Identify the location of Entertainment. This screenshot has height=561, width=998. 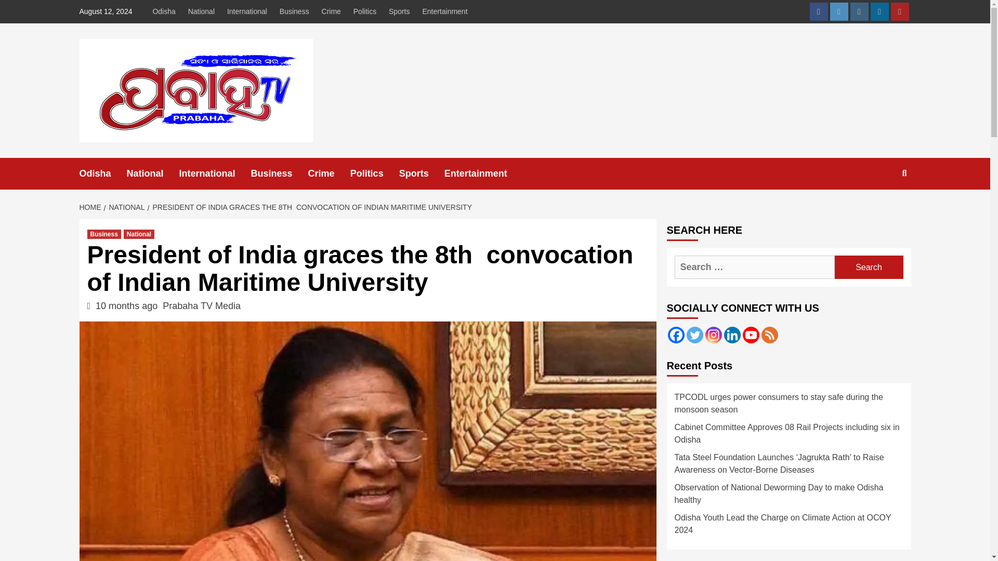
(483, 173).